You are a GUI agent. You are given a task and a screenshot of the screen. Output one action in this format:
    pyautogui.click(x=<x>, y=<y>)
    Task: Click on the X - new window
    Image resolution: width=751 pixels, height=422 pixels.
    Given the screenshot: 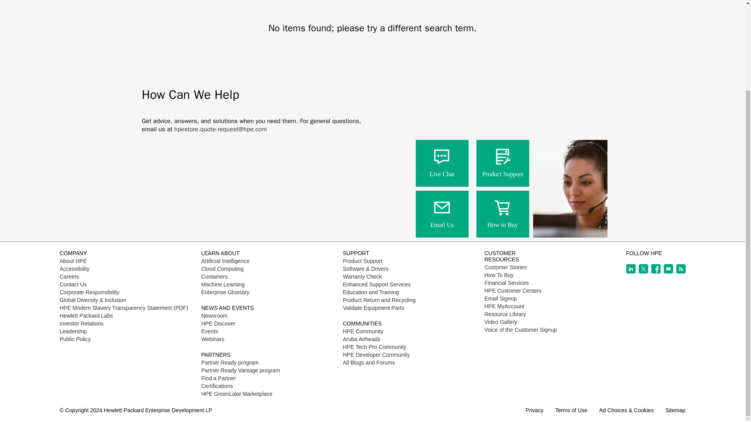 What is the action you would take?
    pyautogui.click(x=643, y=269)
    